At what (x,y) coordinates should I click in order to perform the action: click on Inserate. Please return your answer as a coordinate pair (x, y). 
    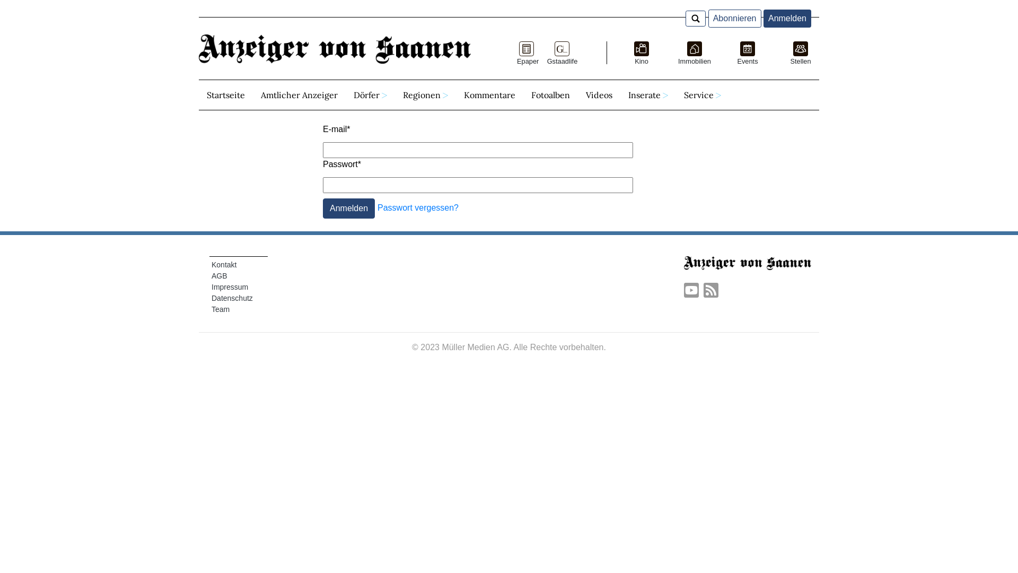
    Looking at the image, I should click on (648, 95).